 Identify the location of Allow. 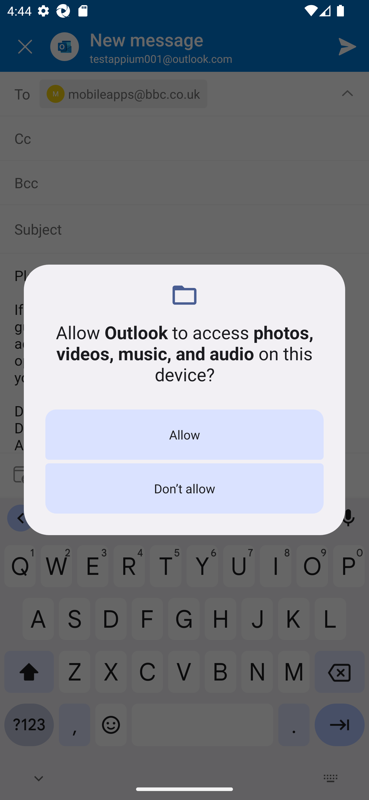
(184, 435).